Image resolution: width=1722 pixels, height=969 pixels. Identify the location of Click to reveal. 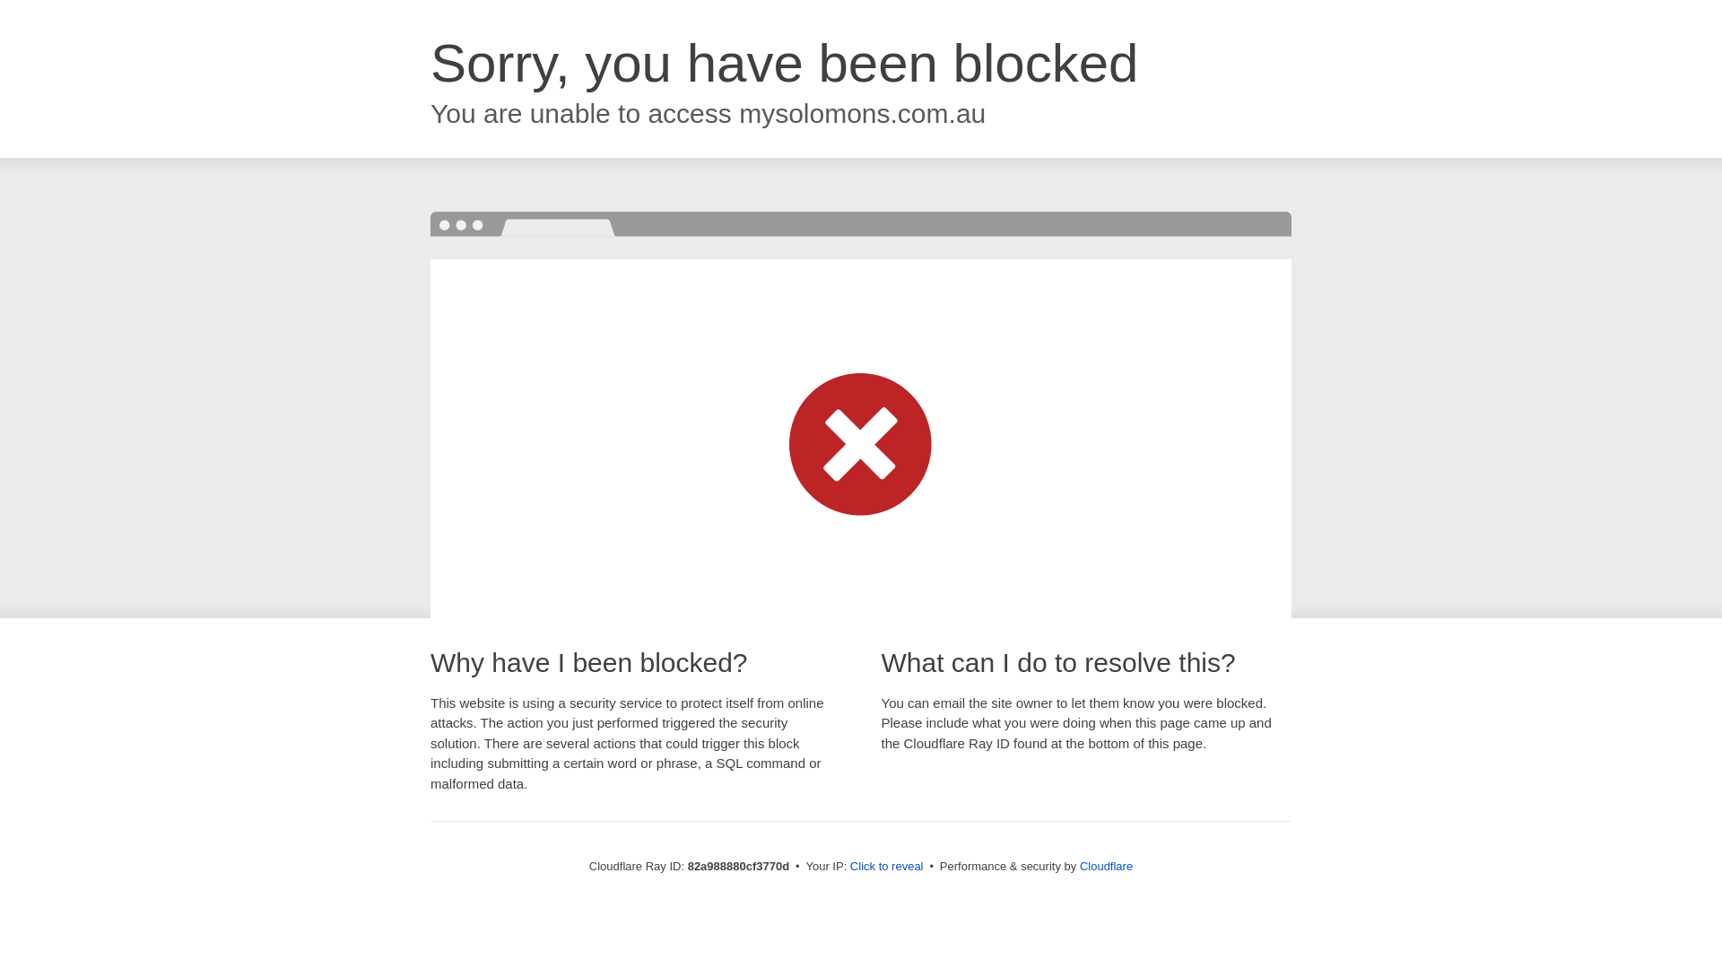
(887, 867).